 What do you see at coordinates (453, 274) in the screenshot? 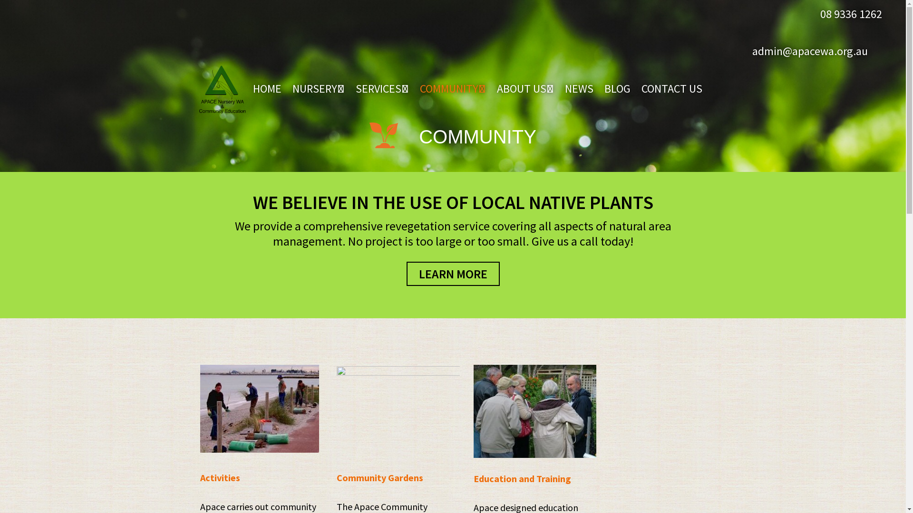
I see `LEARN MORE` at bounding box center [453, 274].